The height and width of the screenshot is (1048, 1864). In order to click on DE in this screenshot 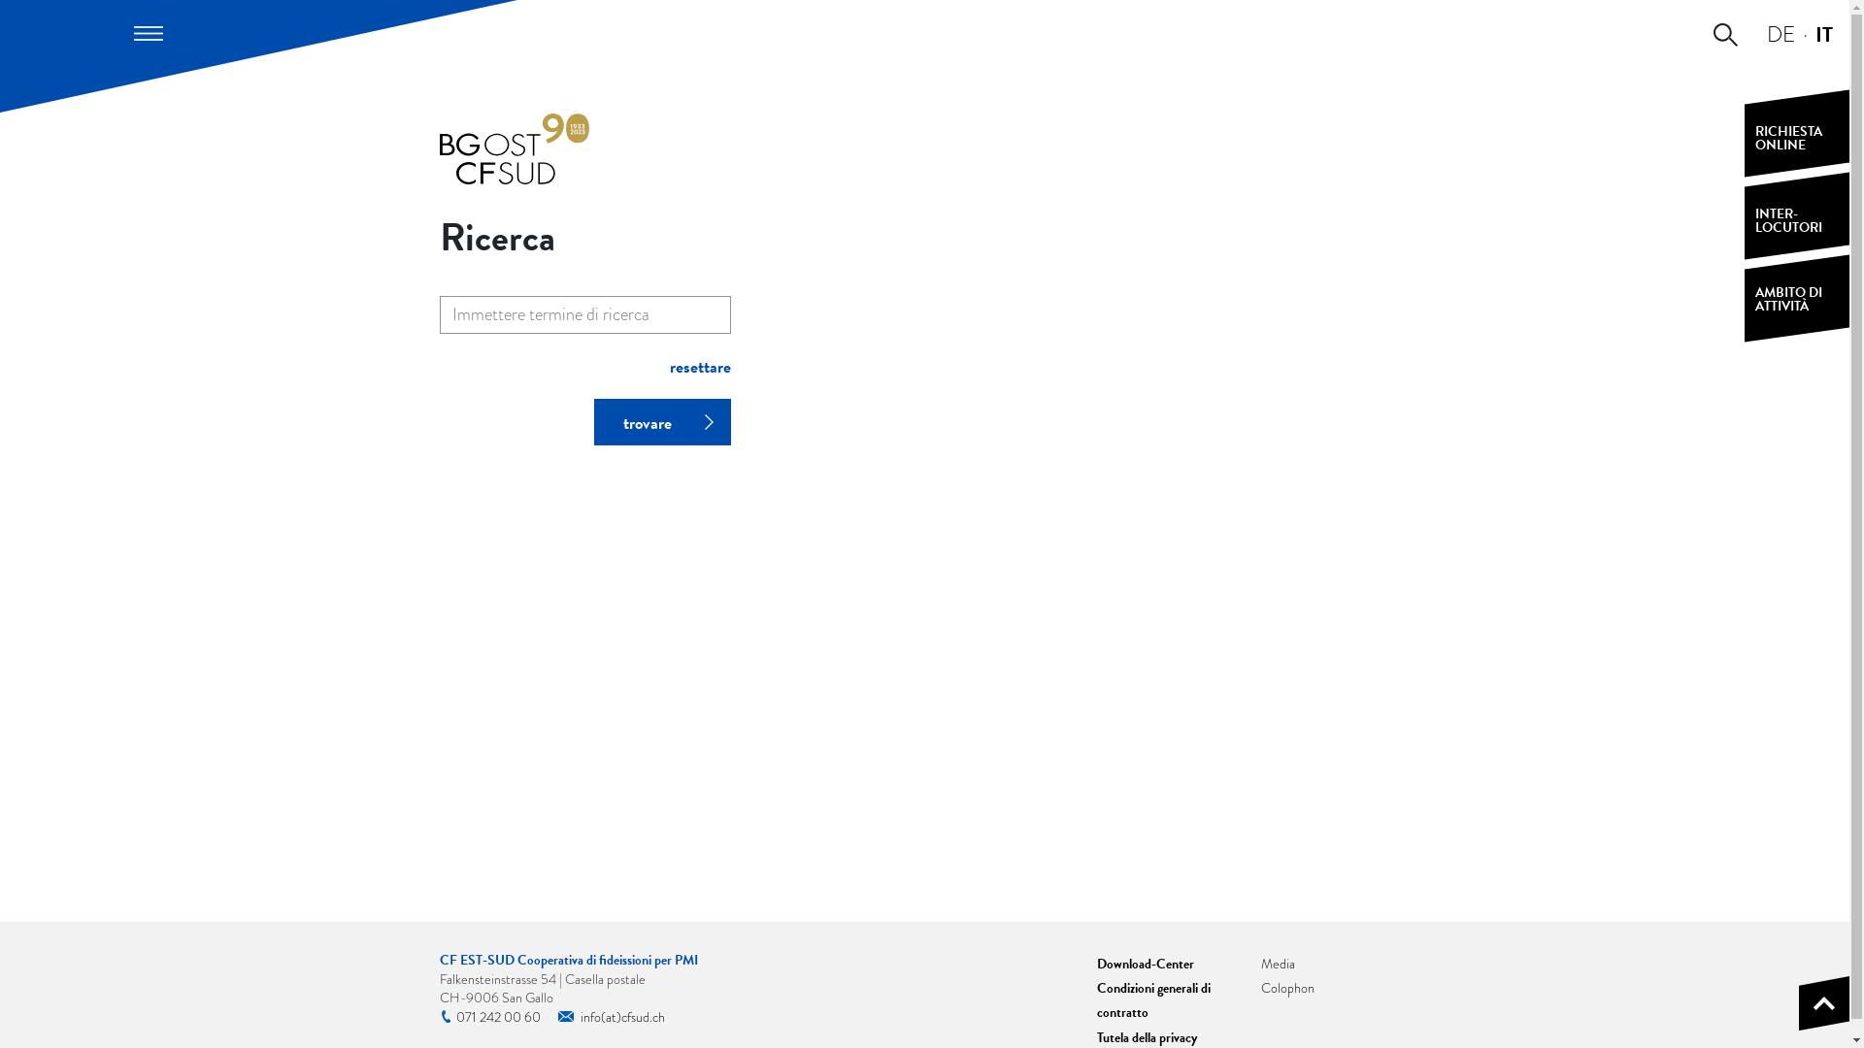, I will do `click(1781, 34)`.